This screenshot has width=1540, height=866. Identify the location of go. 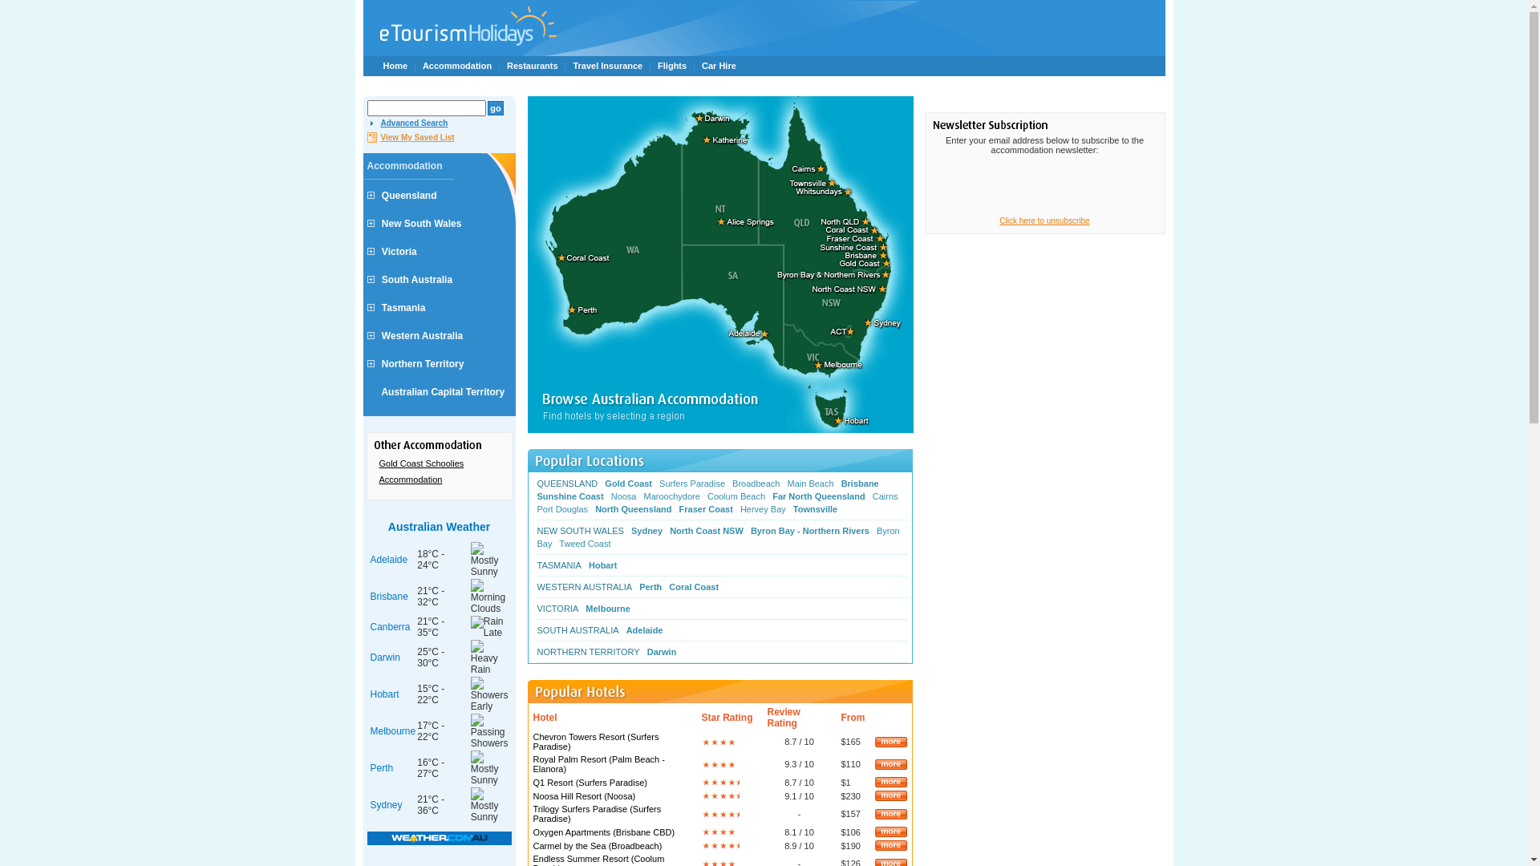
(496, 108).